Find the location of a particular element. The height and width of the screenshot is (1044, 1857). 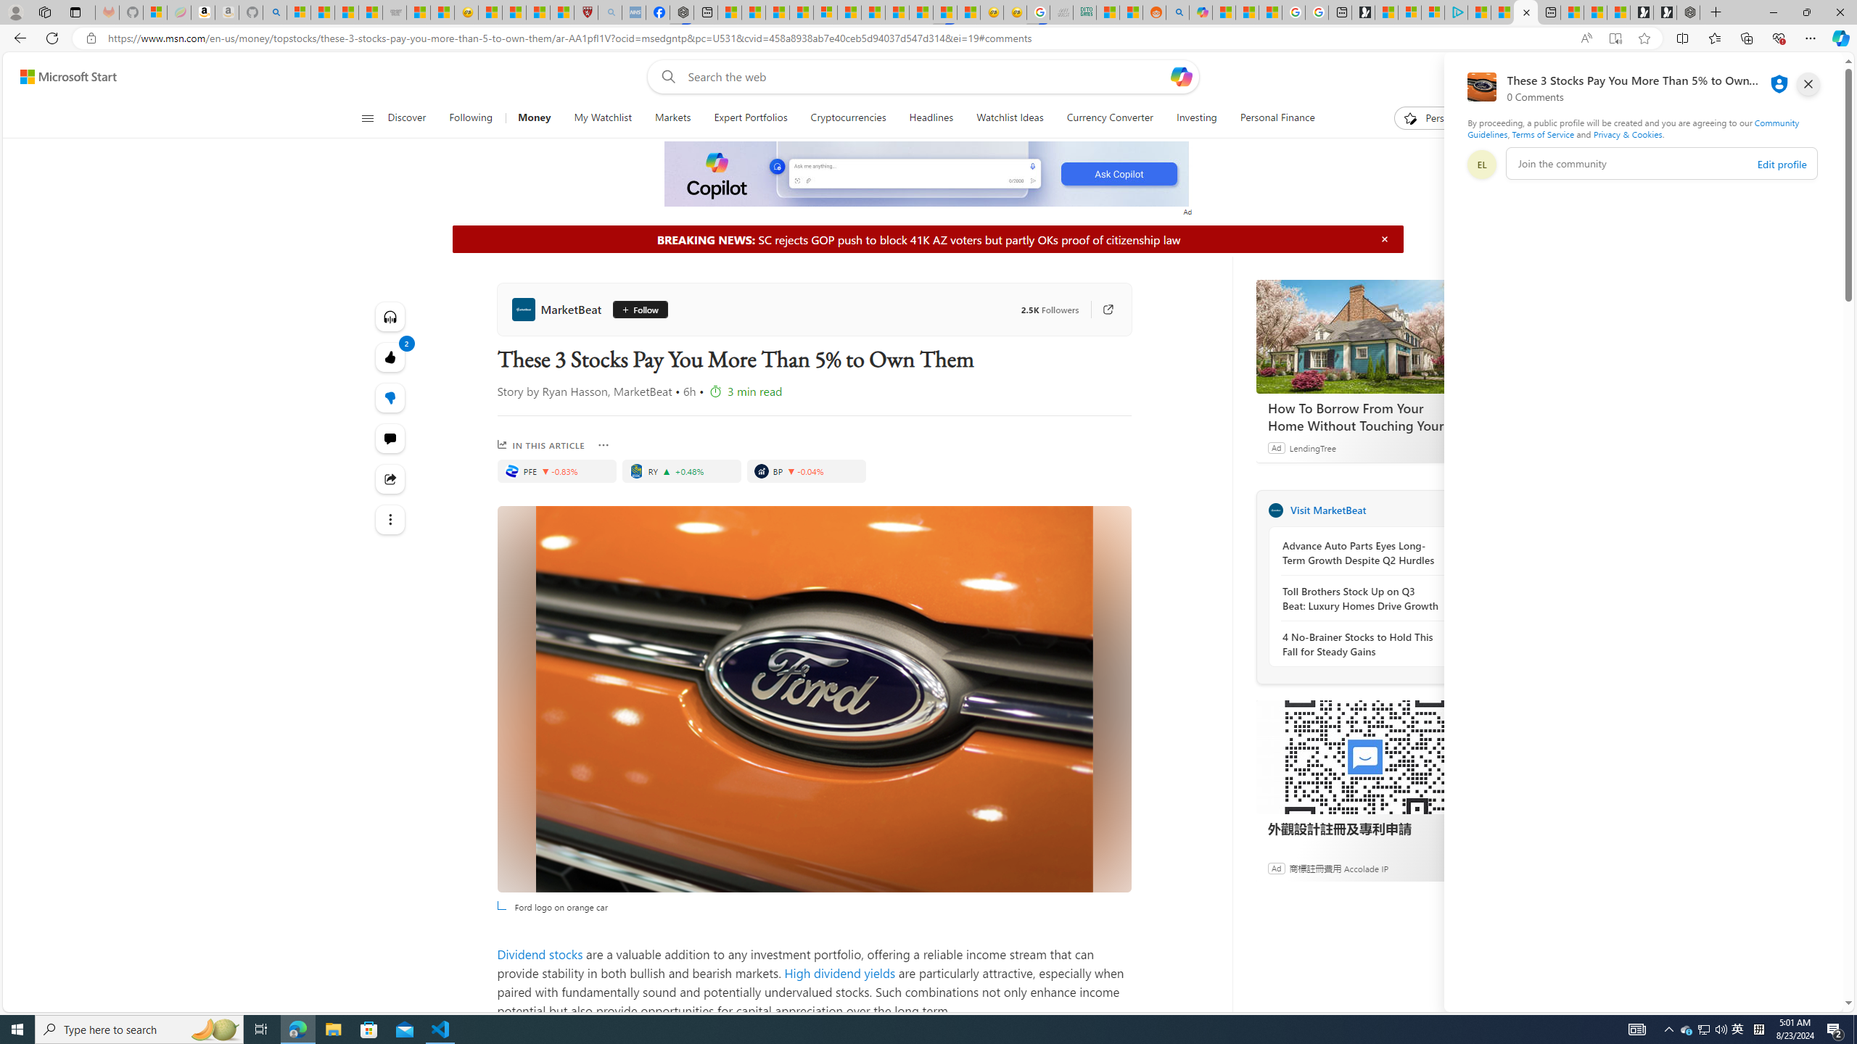

Listen to this article is located at coordinates (390, 316).